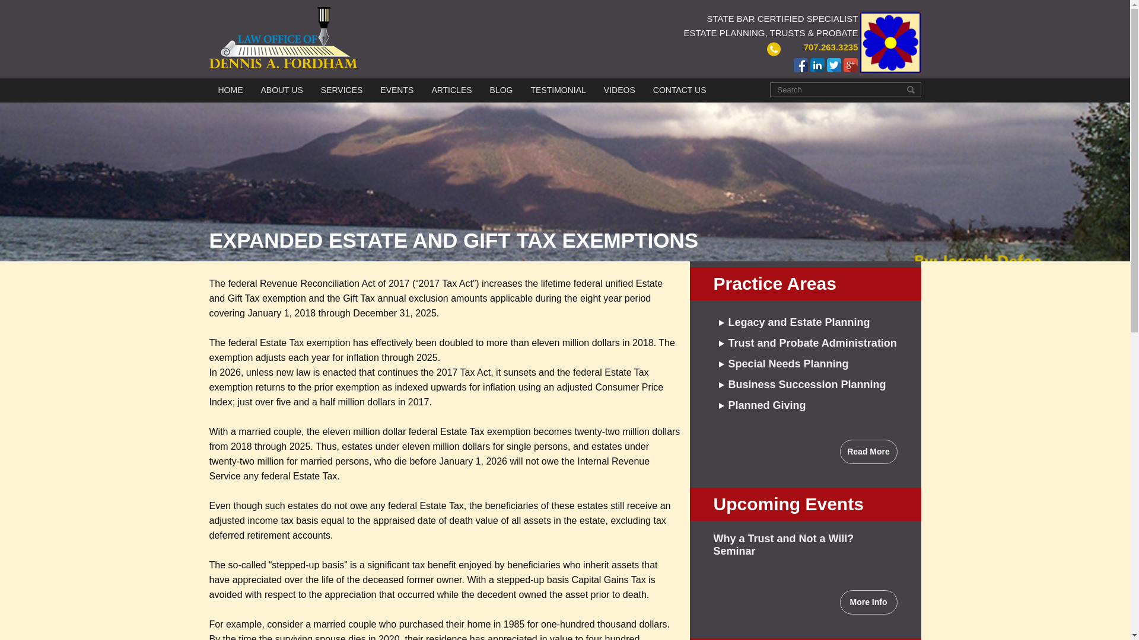 This screenshot has height=640, width=1139. I want to click on ARTICLES, so click(451, 90).